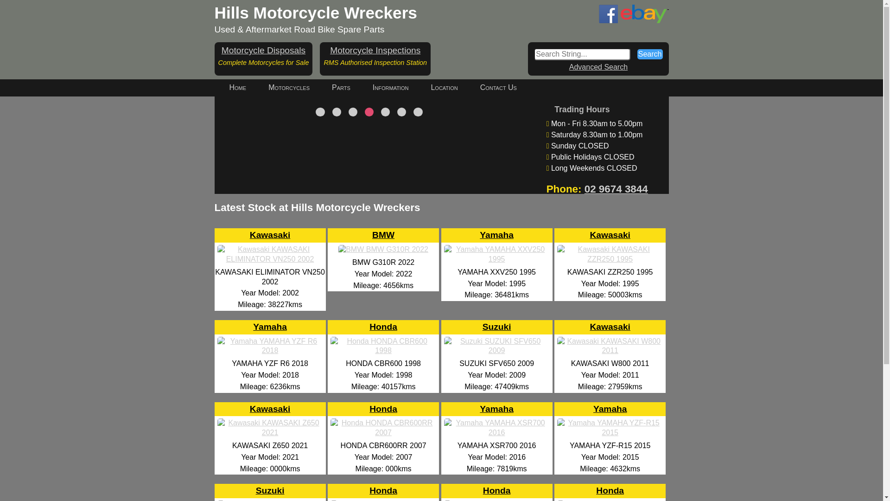 This screenshot has height=501, width=890. What do you see at coordinates (610, 491) in the screenshot?
I see `Honda` at bounding box center [610, 491].